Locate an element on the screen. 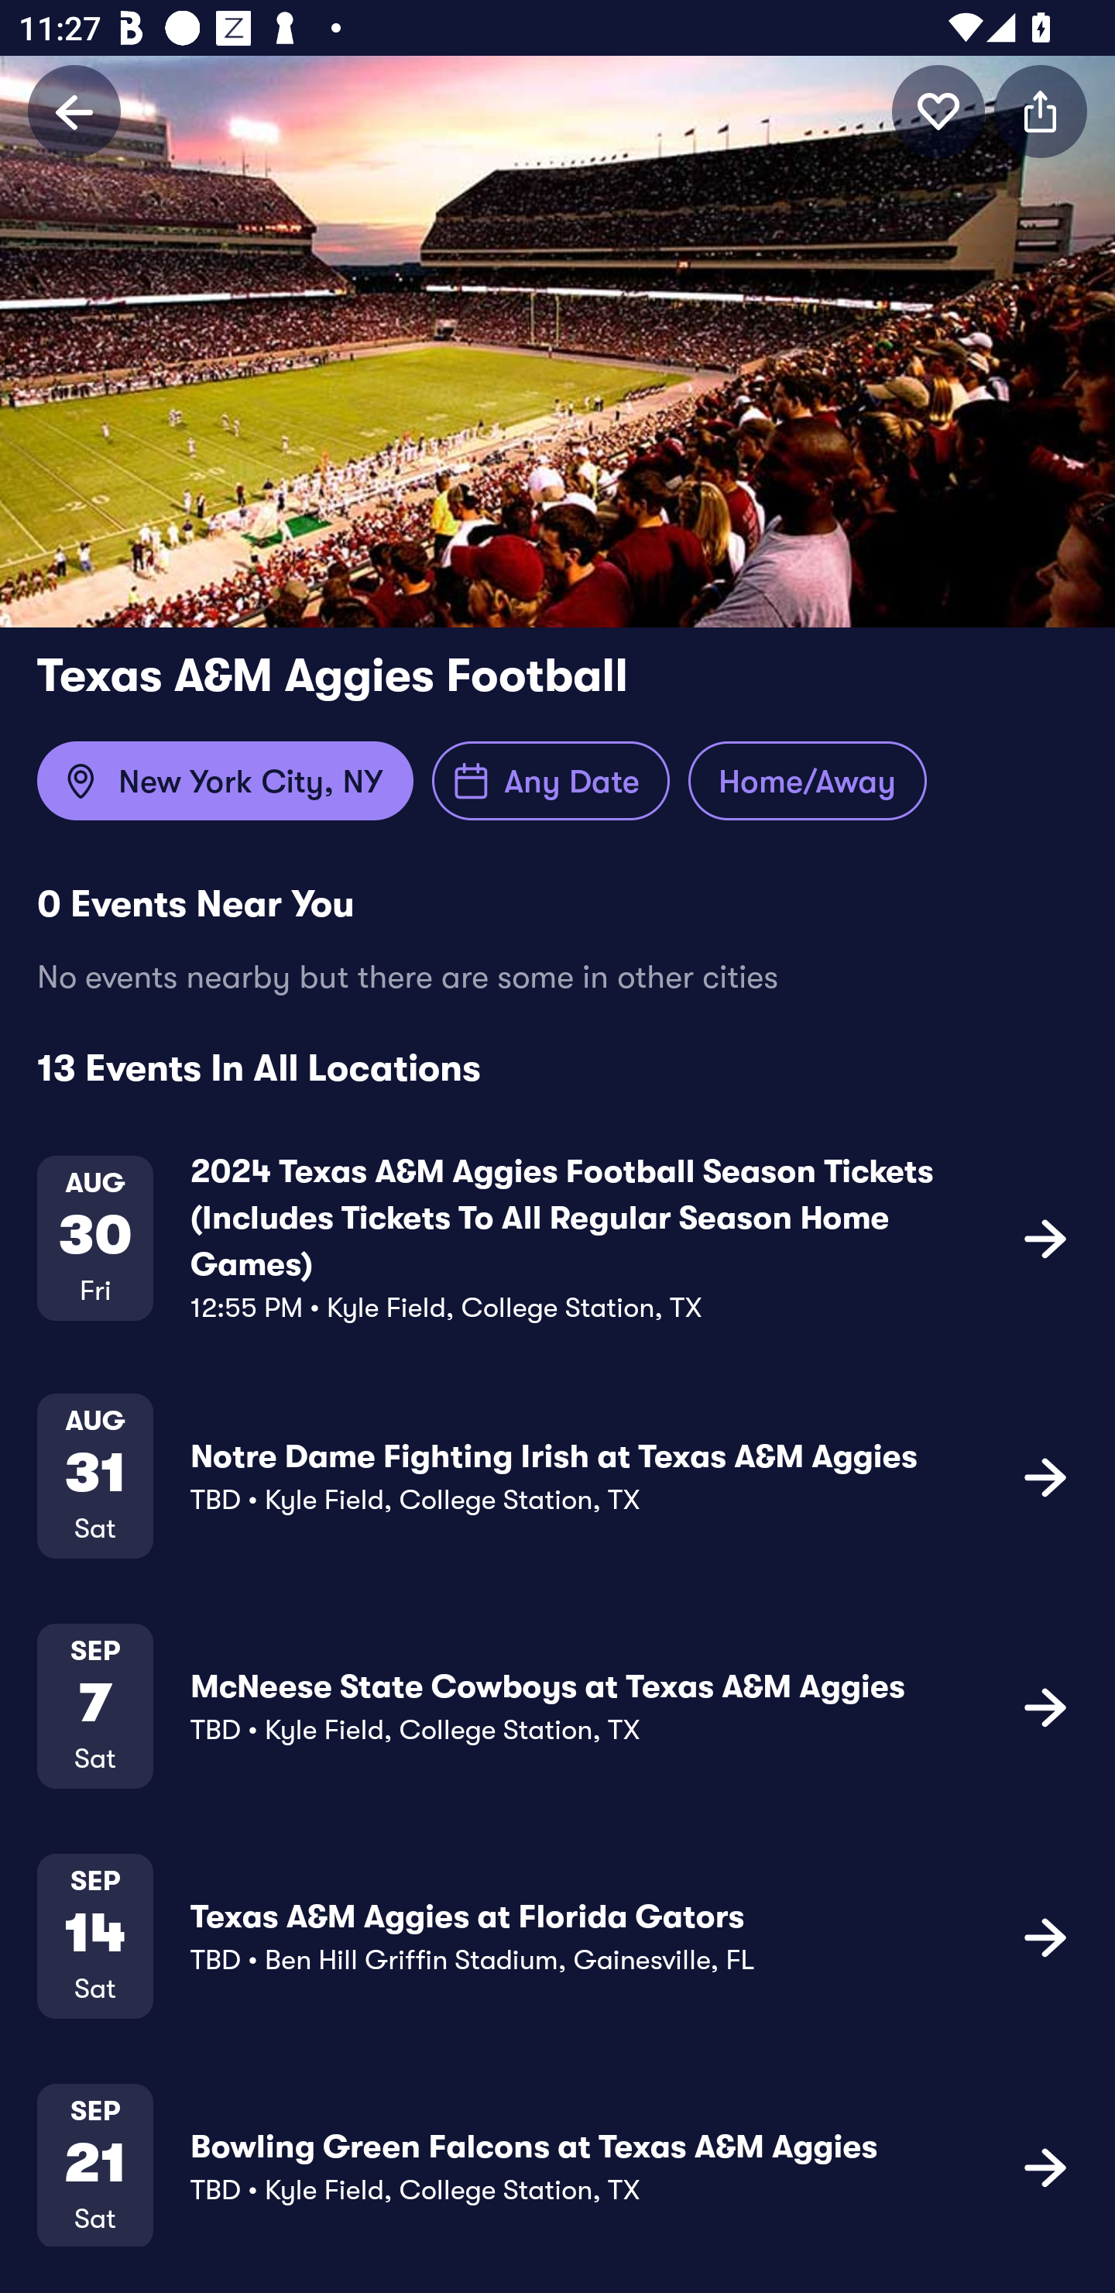 This screenshot has width=1115, height=2293. icon button is located at coordinates (1045, 1238).